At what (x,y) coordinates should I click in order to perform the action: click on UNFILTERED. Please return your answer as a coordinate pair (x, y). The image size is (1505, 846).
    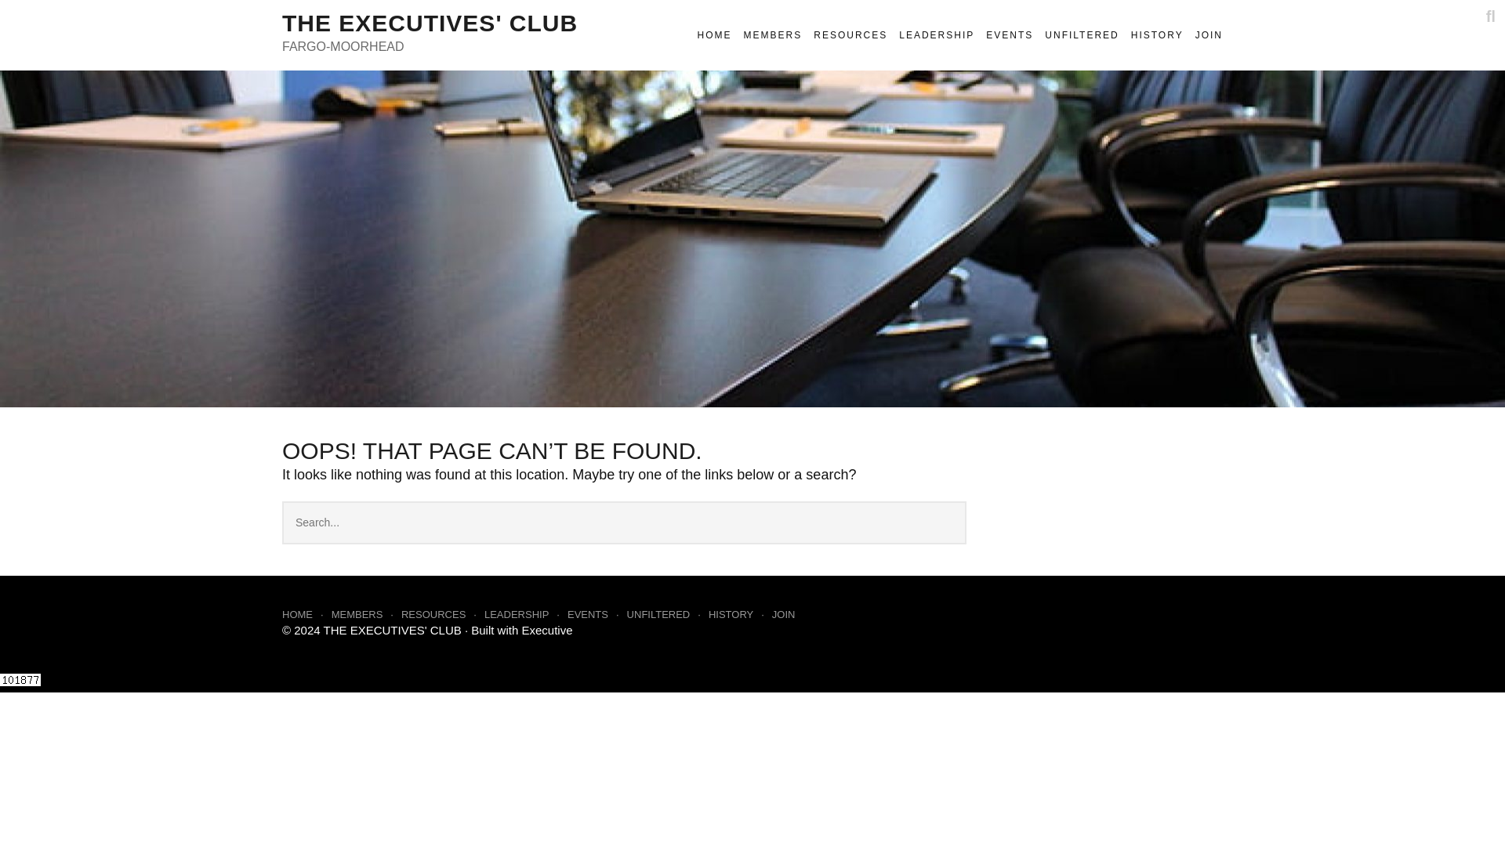
    Looking at the image, I should click on (668, 614).